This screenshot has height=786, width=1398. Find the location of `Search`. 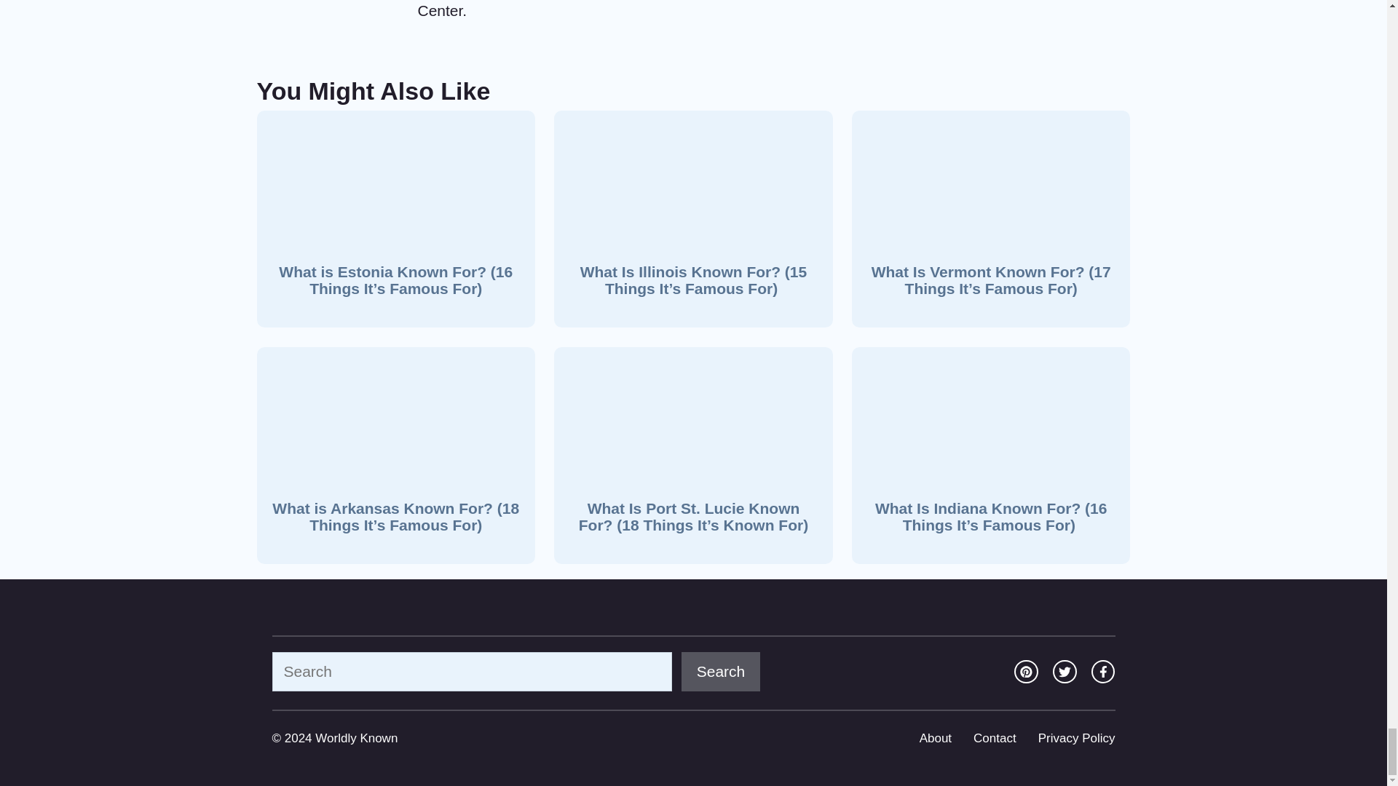

Search is located at coordinates (721, 672).